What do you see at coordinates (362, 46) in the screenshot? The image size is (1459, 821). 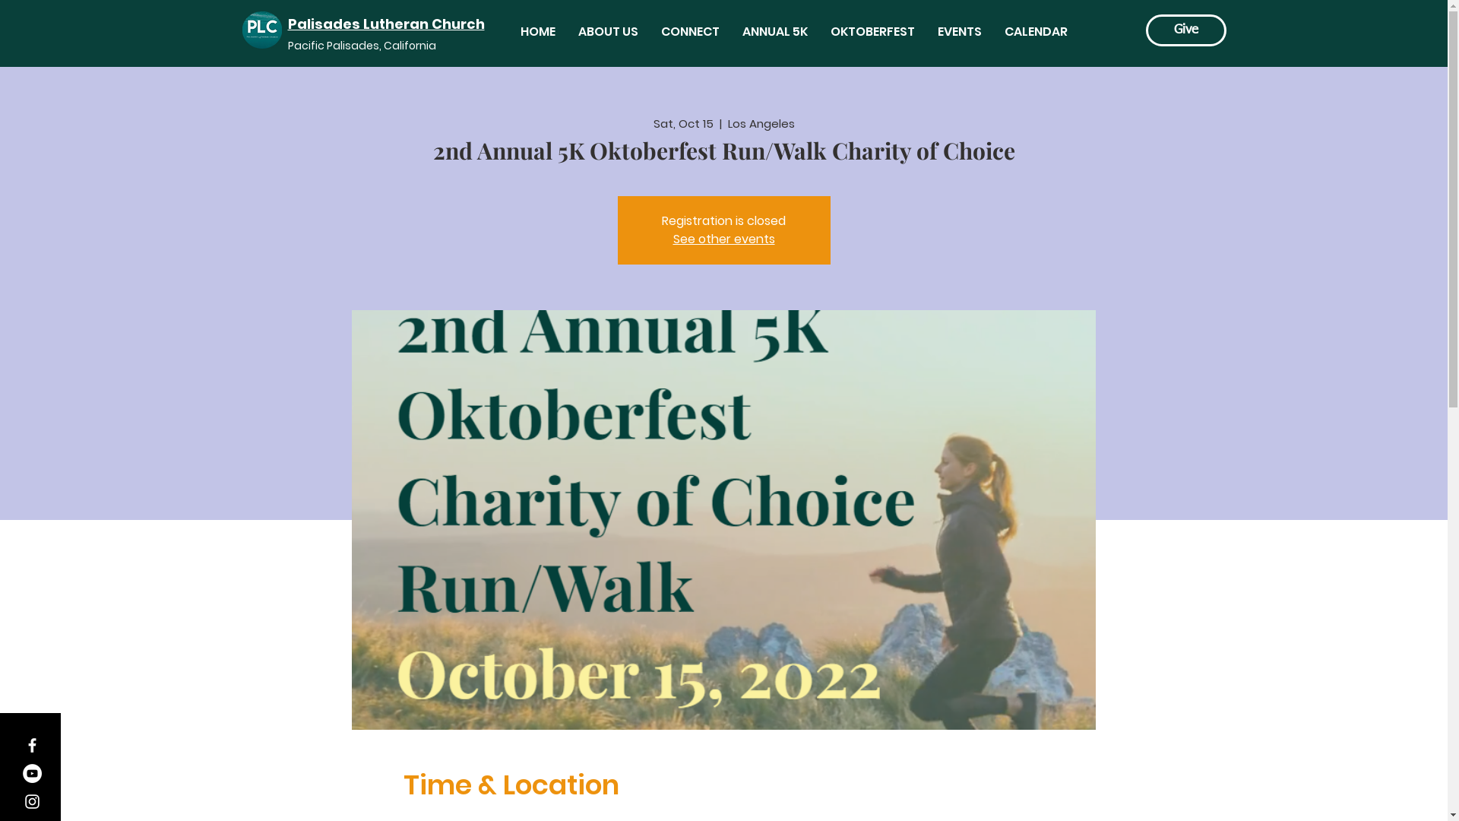 I see `Pacific Palisades, California` at bounding box center [362, 46].